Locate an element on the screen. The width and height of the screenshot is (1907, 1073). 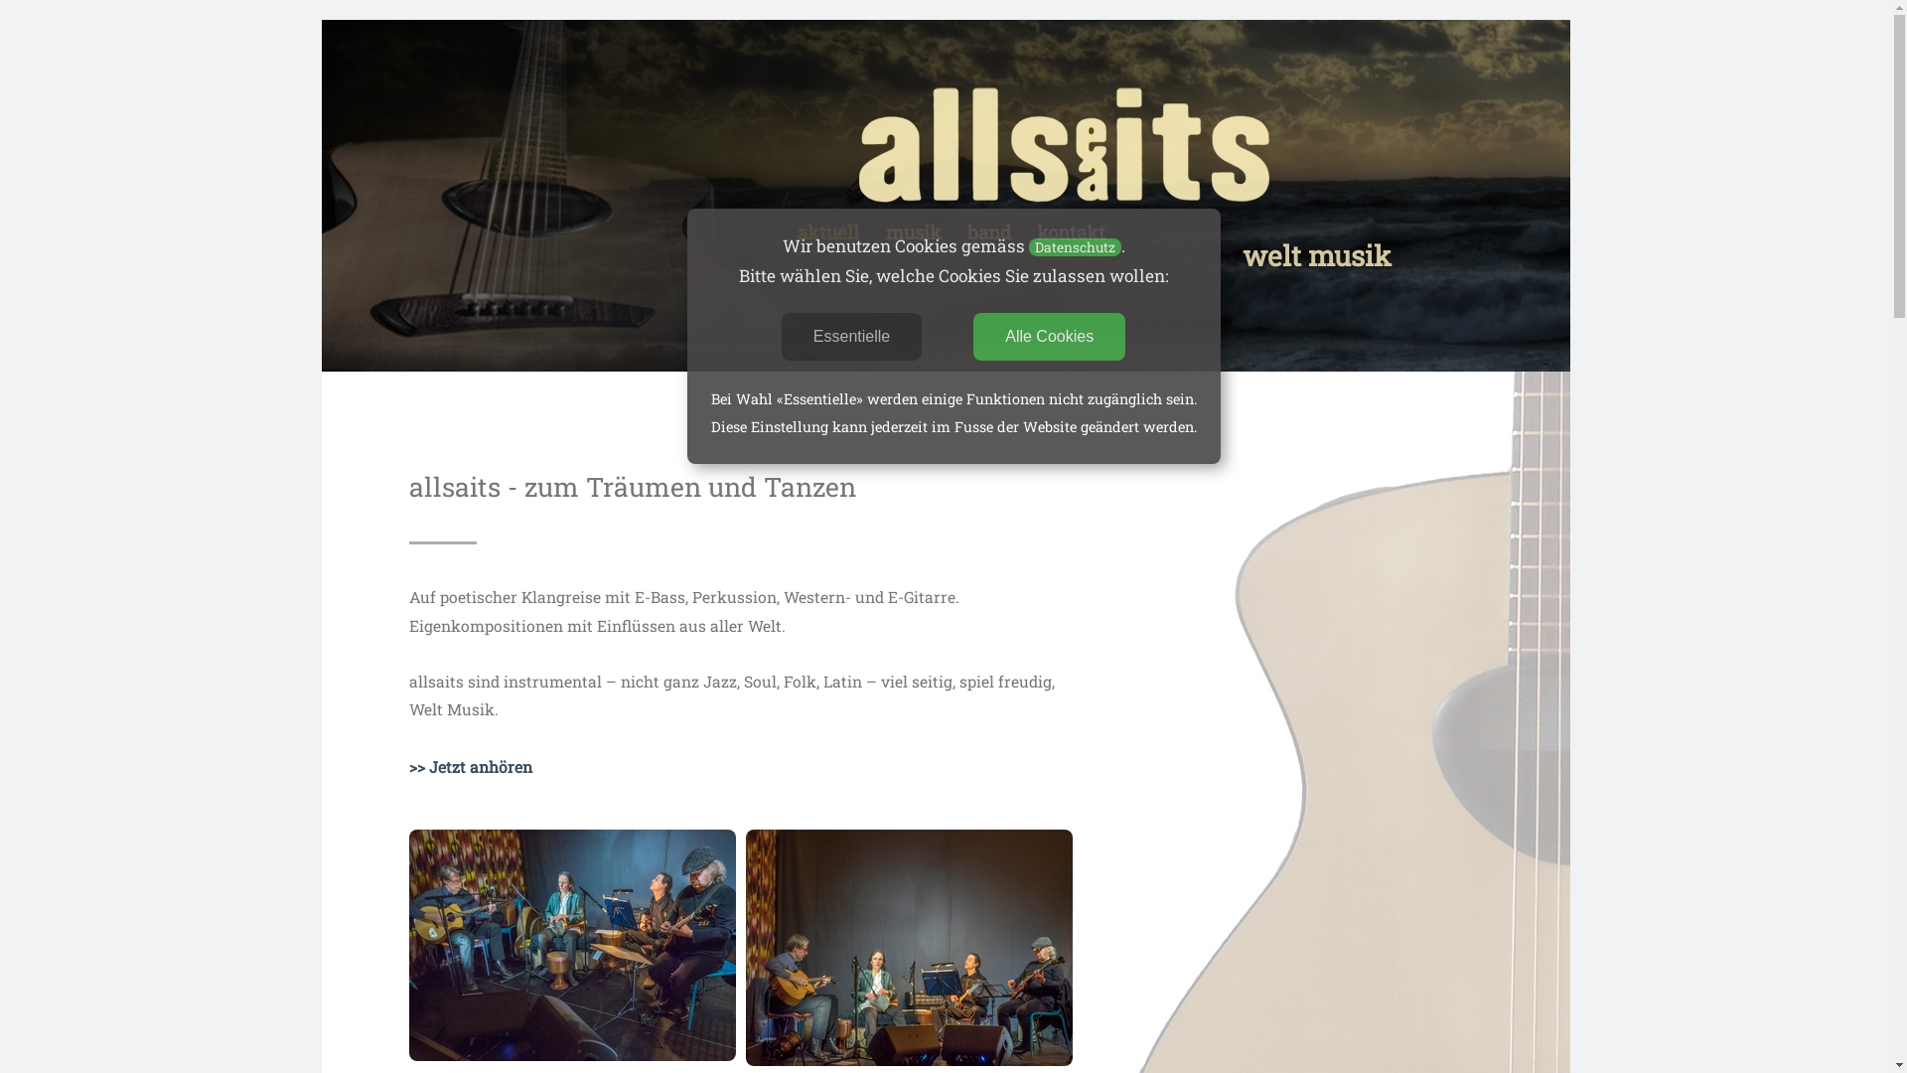
Essentielle is located at coordinates (852, 337).